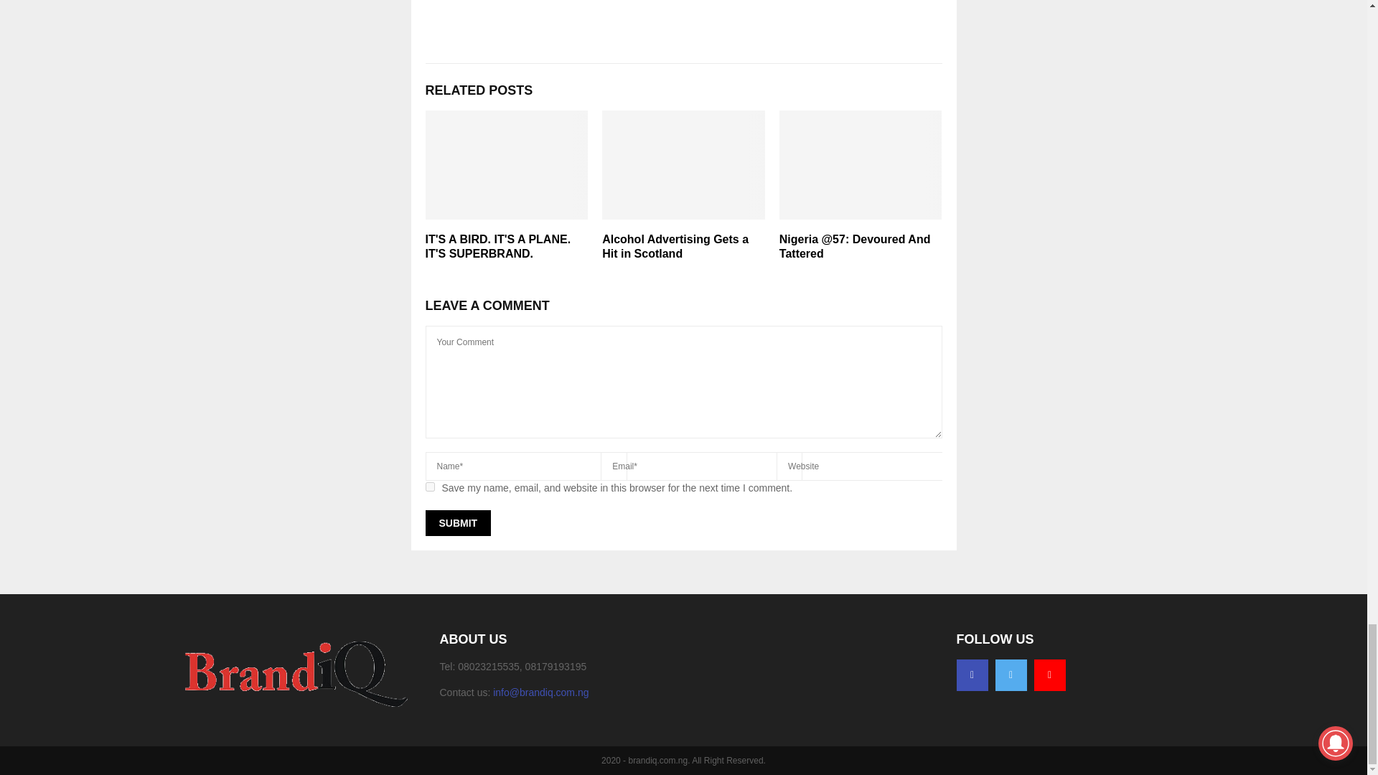 This screenshot has height=775, width=1378. What do you see at coordinates (429, 487) in the screenshot?
I see `yes` at bounding box center [429, 487].